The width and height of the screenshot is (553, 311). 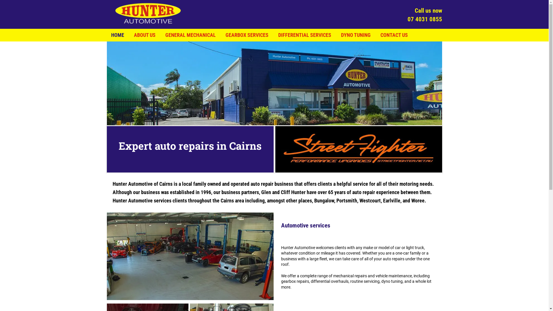 I want to click on Street Fighter Logo mk3-resize, so click(x=359, y=149).